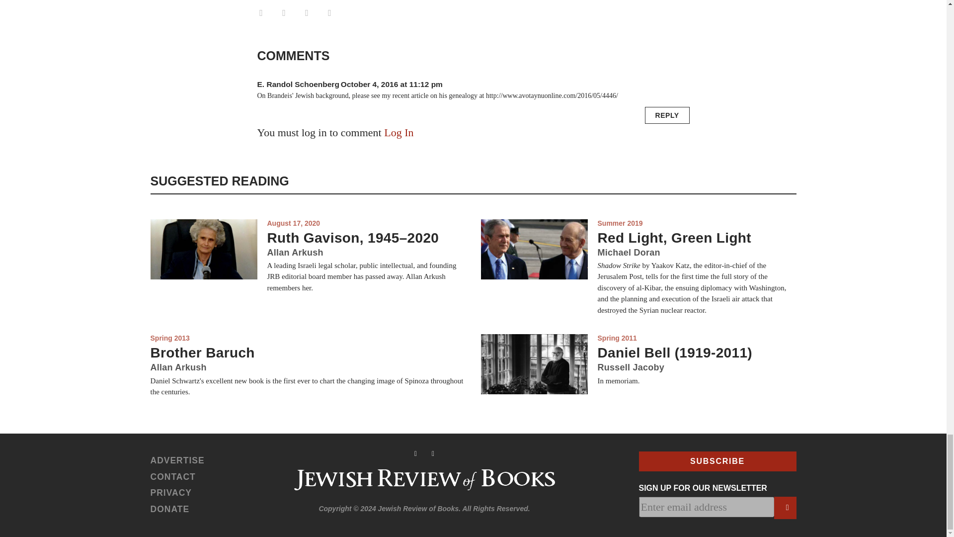 The width and height of the screenshot is (954, 537). What do you see at coordinates (283, 13) in the screenshot?
I see `Email` at bounding box center [283, 13].